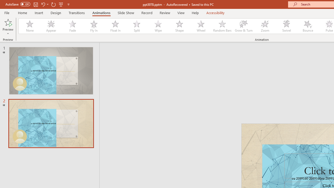  I want to click on Float In, so click(115, 26).